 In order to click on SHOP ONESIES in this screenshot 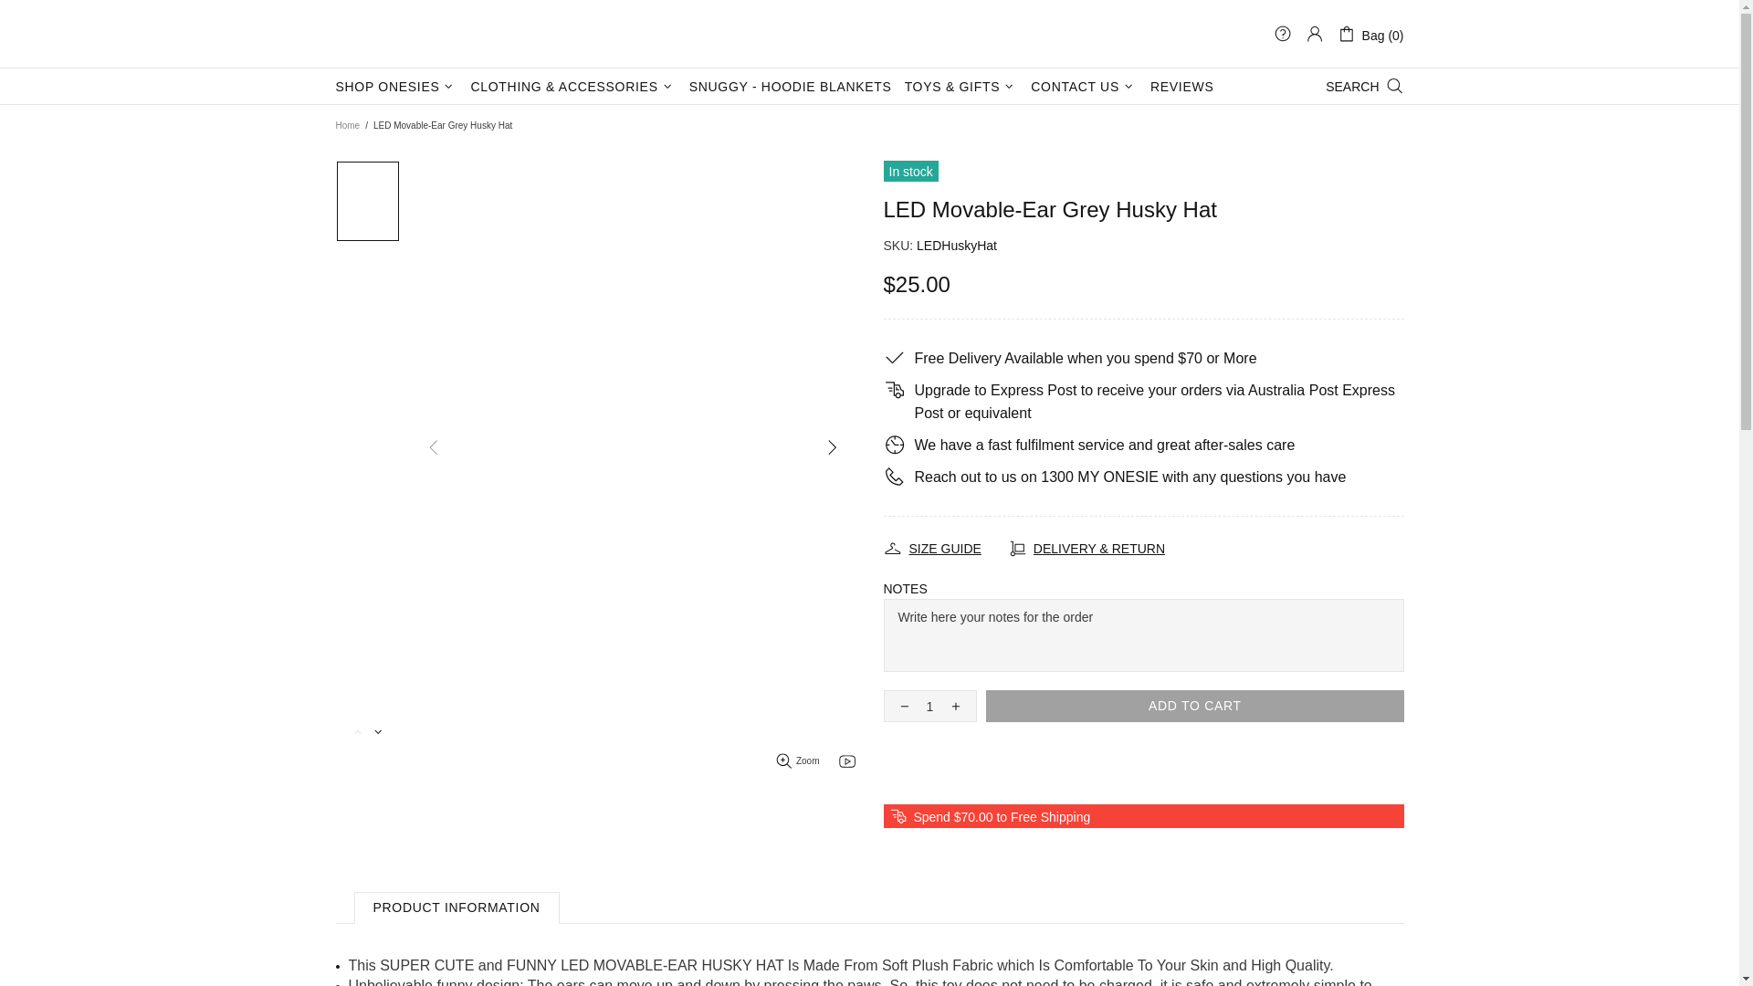, I will do `click(396, 86)`.